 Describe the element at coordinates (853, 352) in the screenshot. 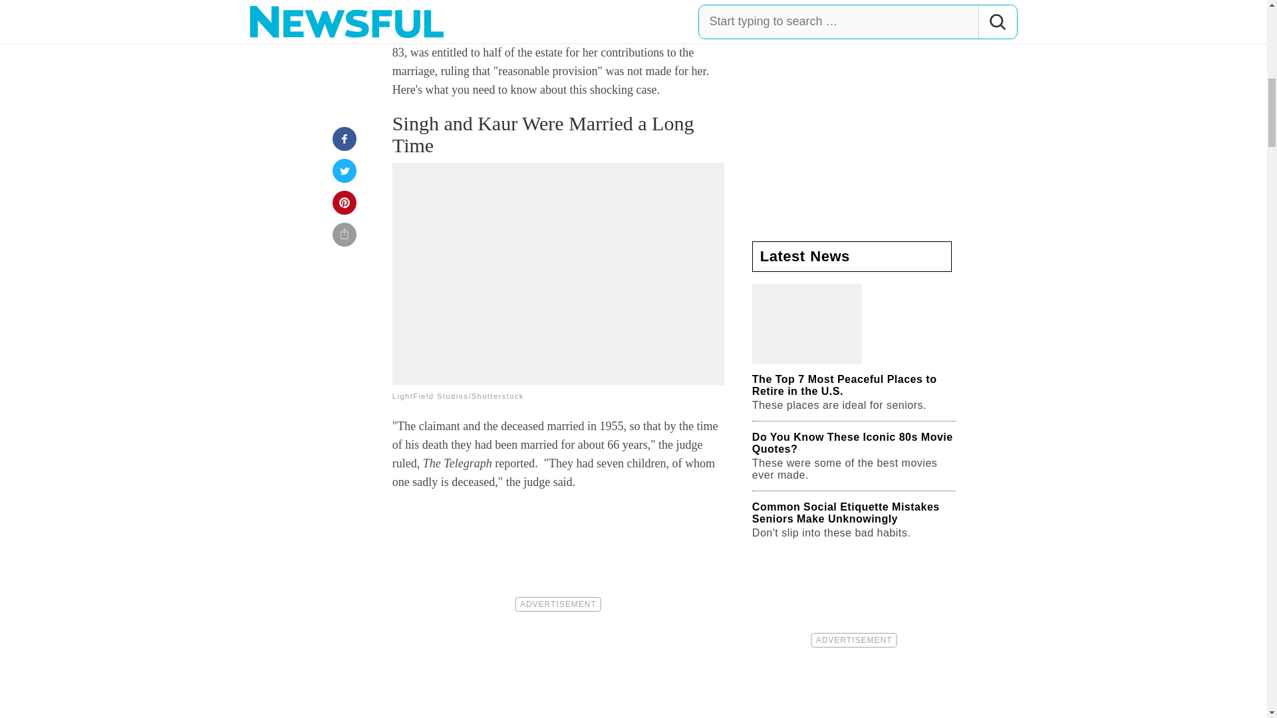

I see `The Top 7 Most Peaceful Places to Retire in the U.S.` at that location.